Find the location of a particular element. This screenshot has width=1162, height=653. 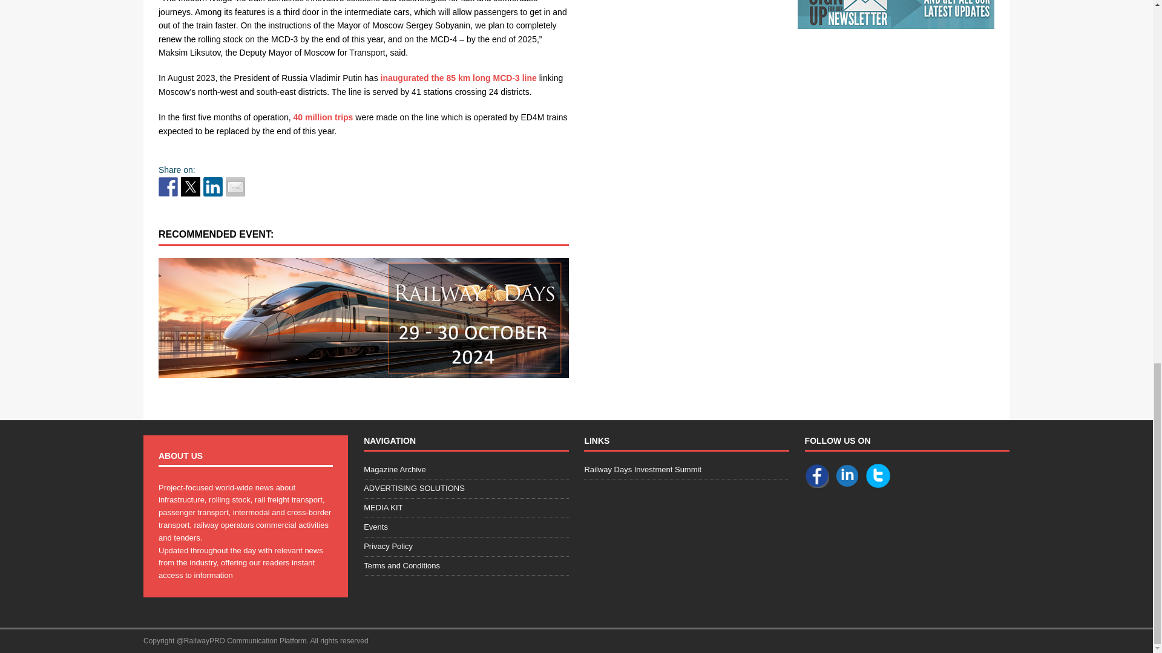

Share on Facebook is located at coordinates (168, 186).